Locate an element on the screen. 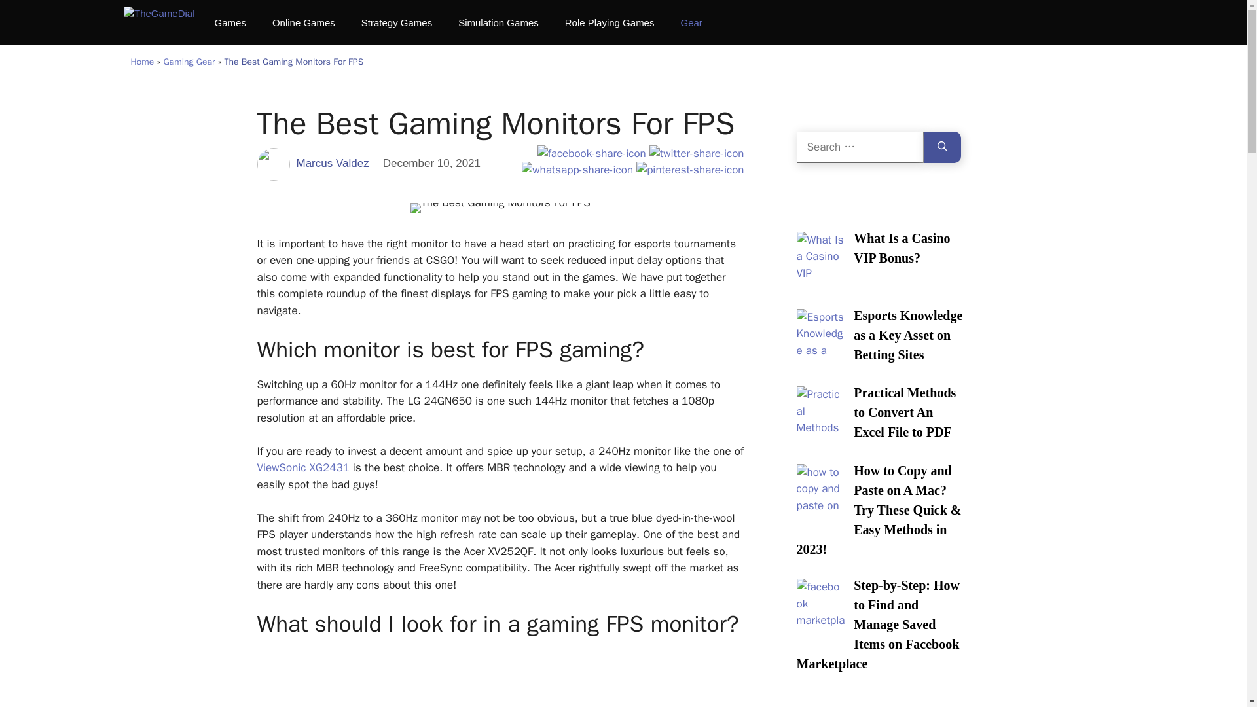 The height and width of the screenshot is (707, 1257). Tweet this is located at coordinates (697, 153).